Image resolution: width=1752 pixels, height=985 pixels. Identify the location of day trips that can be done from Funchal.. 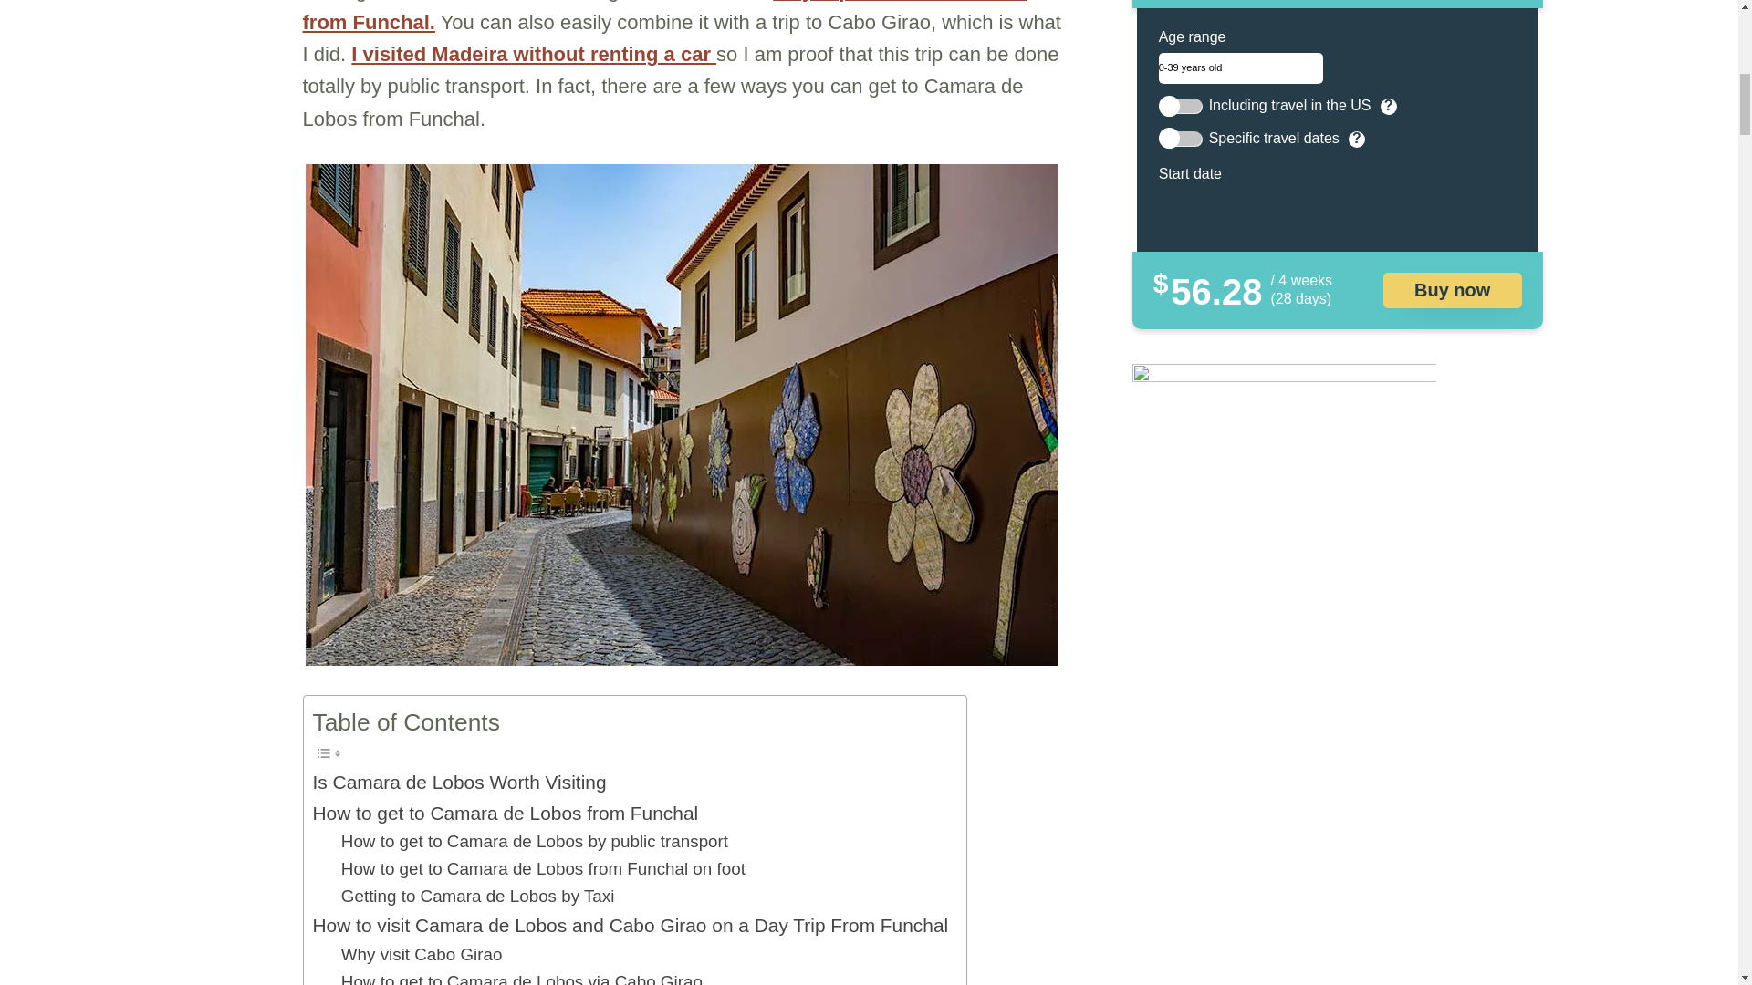
(664, 16).